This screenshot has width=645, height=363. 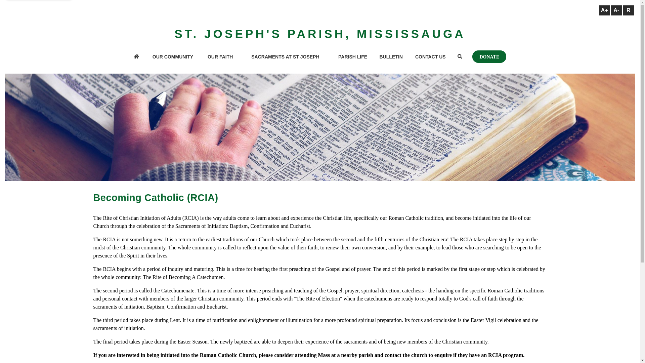 I want to click on OUR COMMUNITY, so click(x=173, y=57).